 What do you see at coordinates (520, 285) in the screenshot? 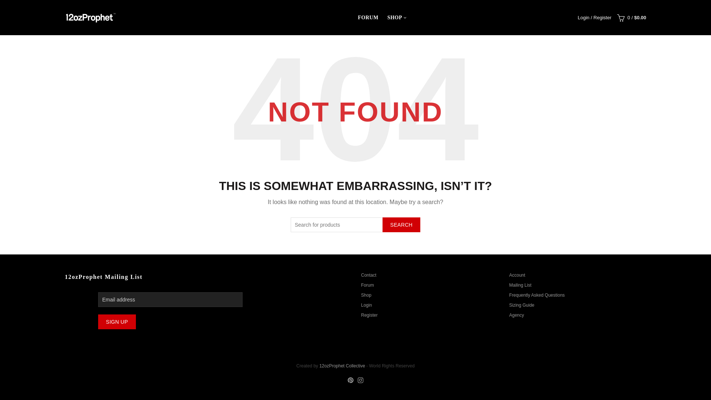
I see `Mailing List` at bounding box center [520, 285].